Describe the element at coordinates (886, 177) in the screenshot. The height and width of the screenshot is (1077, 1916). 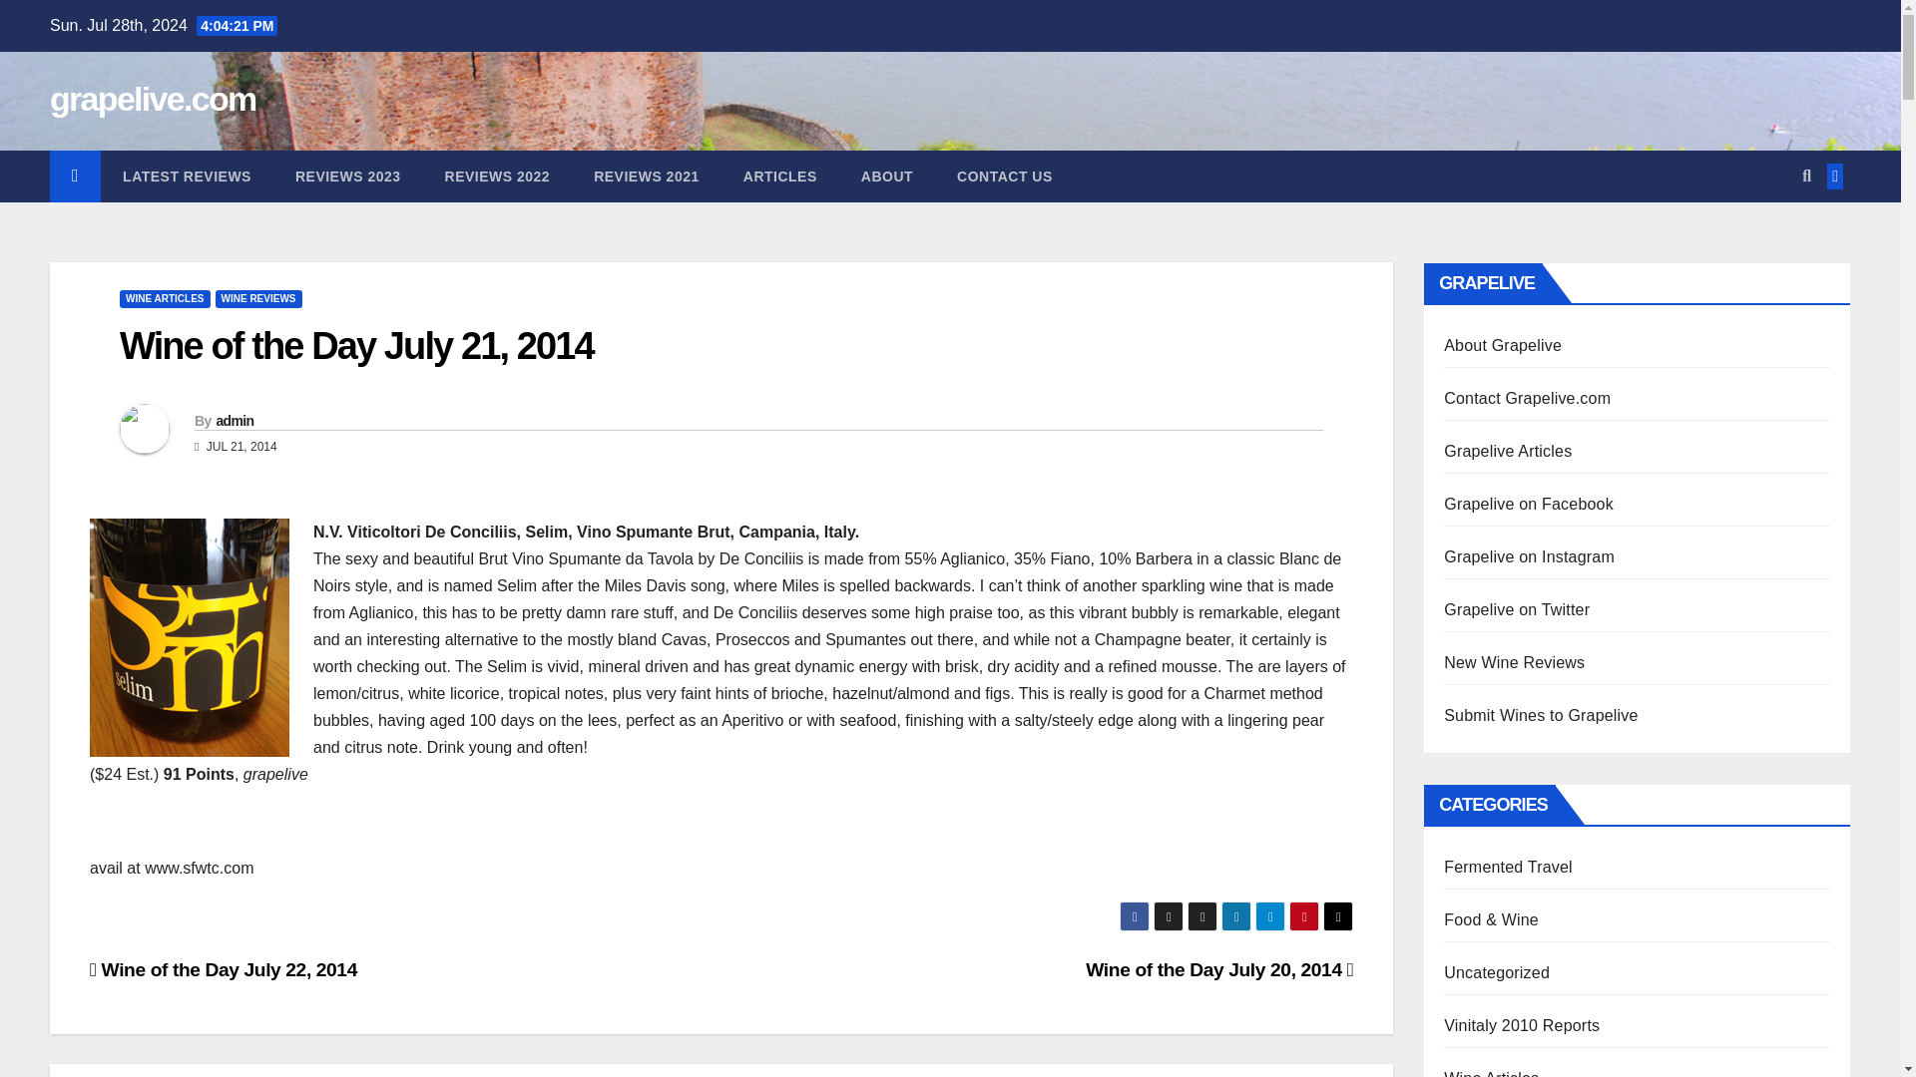
I see `About` at that location.